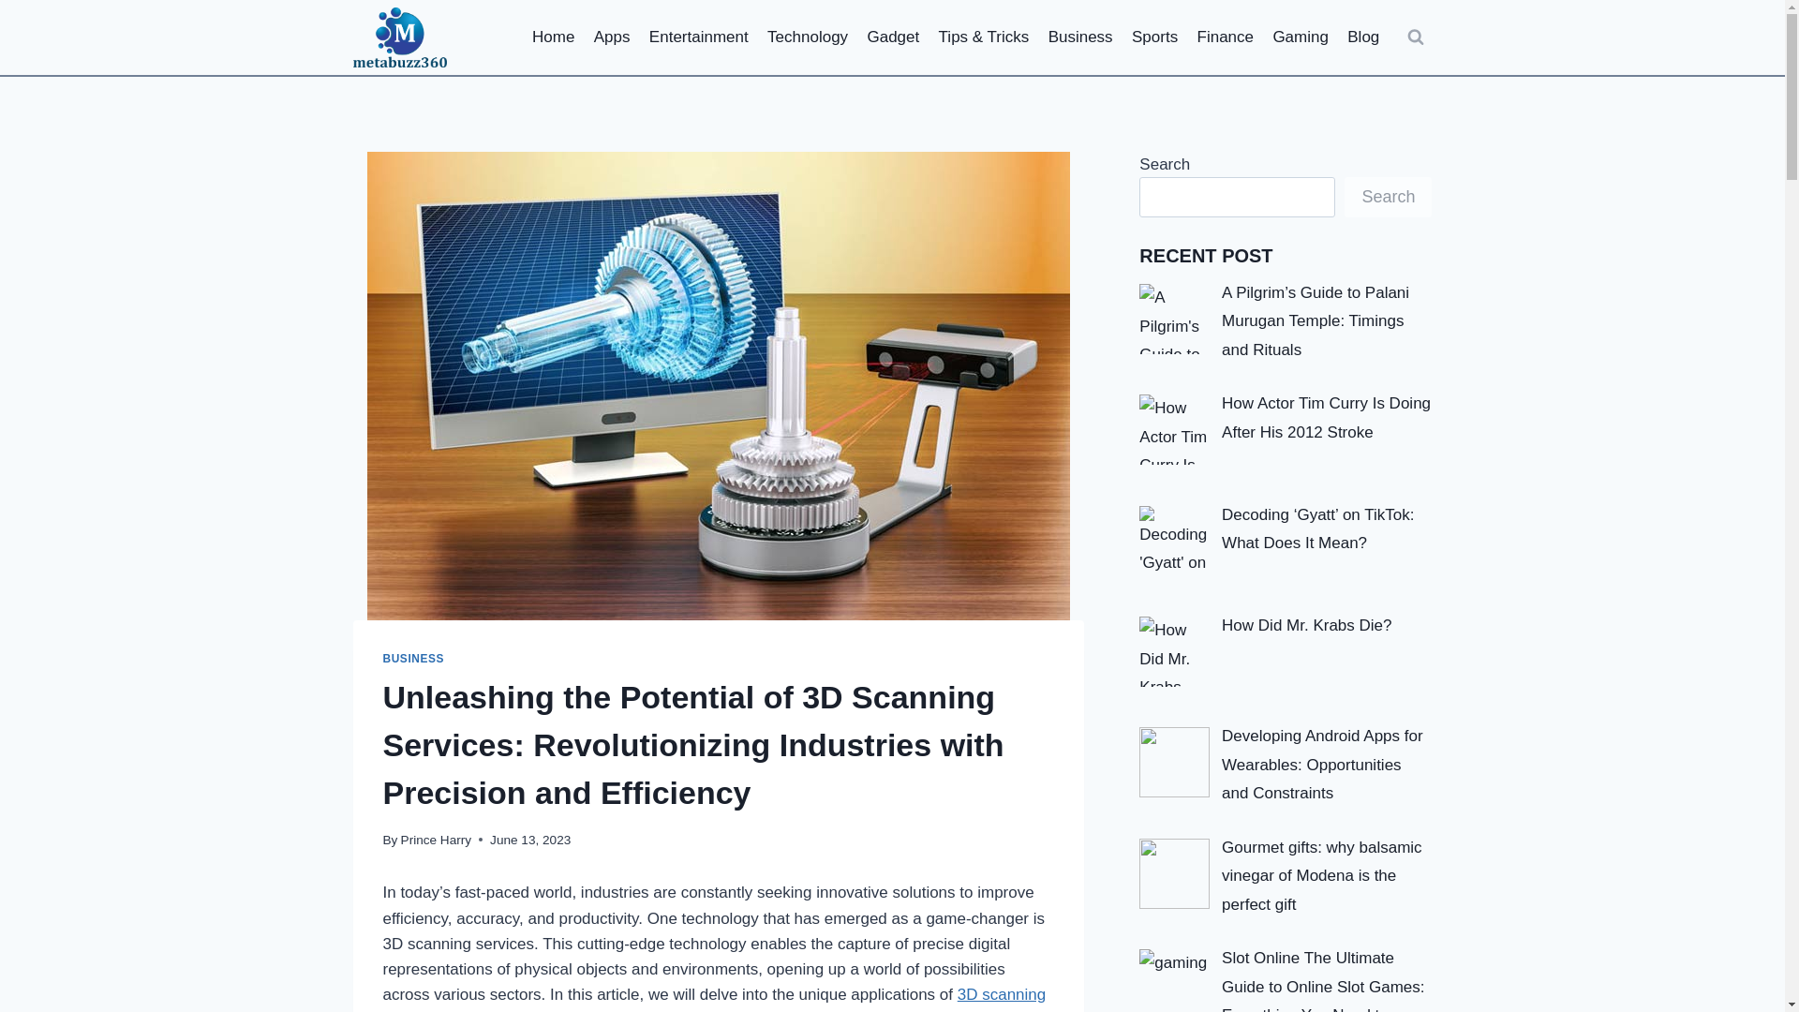  What do you see at coordinates (699, 37) in the screenshot?
I see `Entertainment` at bounding box center [699, 37].